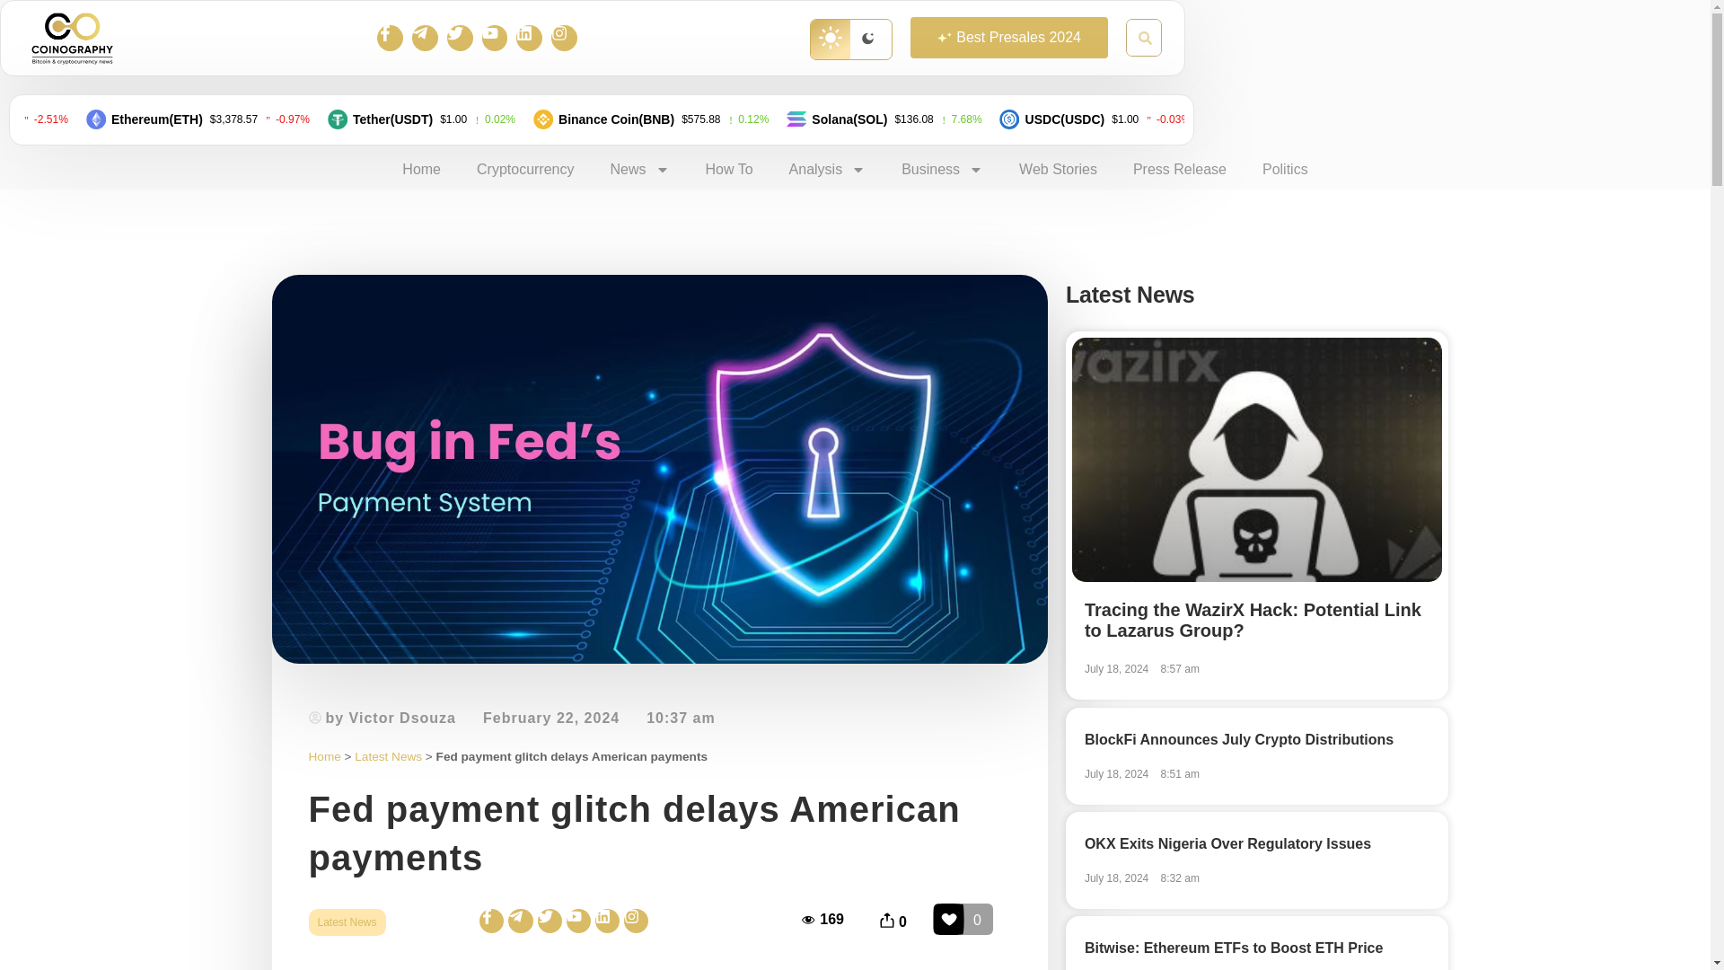 The width and height of the screenshot is (1724, 970). What do you see at coordinates (496, 38) in the screenshot?
I see `Youtube` at bounding box center [496, 38].